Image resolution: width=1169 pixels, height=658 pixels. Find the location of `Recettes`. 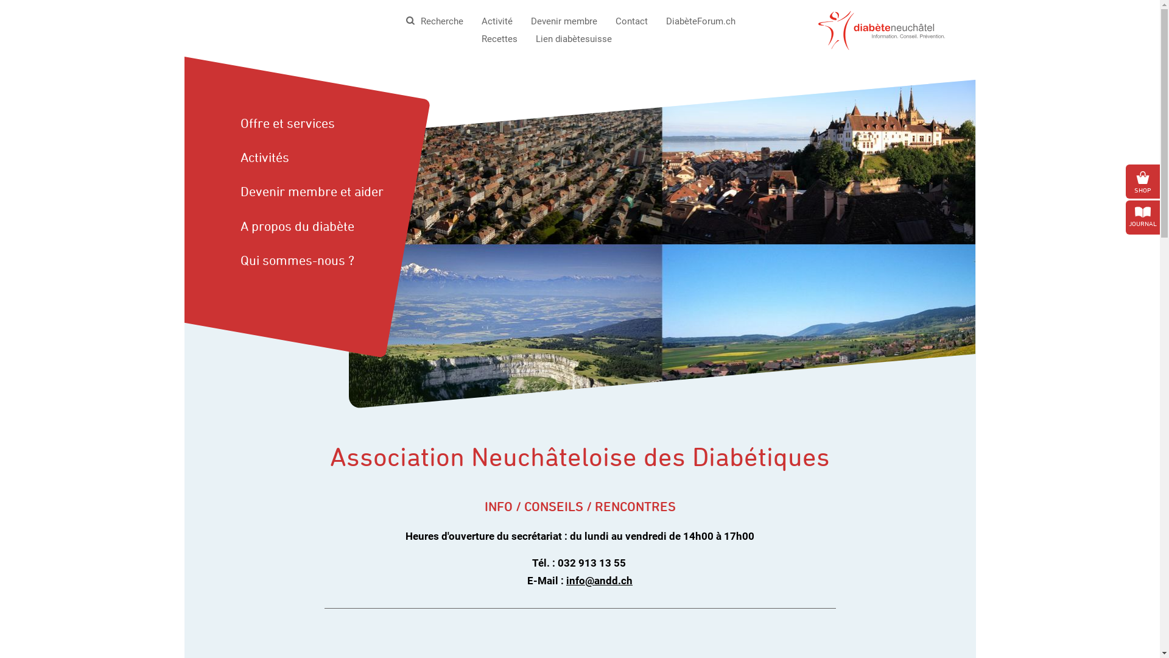

Recettes is located at coordinates (499, 39).